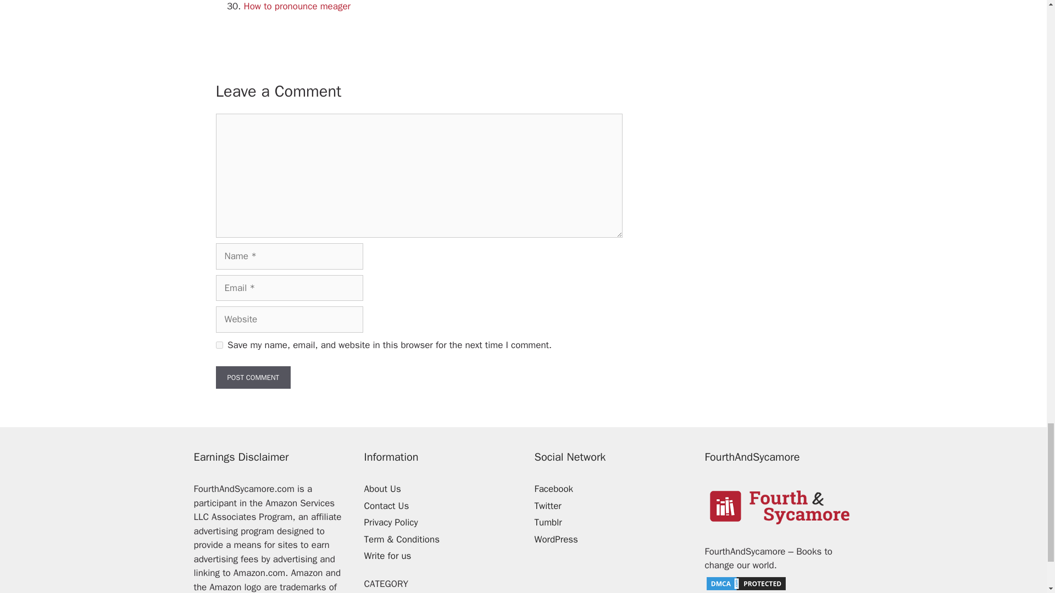 Image resolution: width=1055 pixels, height=593 pixels. I want to click on DMCA.com Protection Status, so click(746, 588).